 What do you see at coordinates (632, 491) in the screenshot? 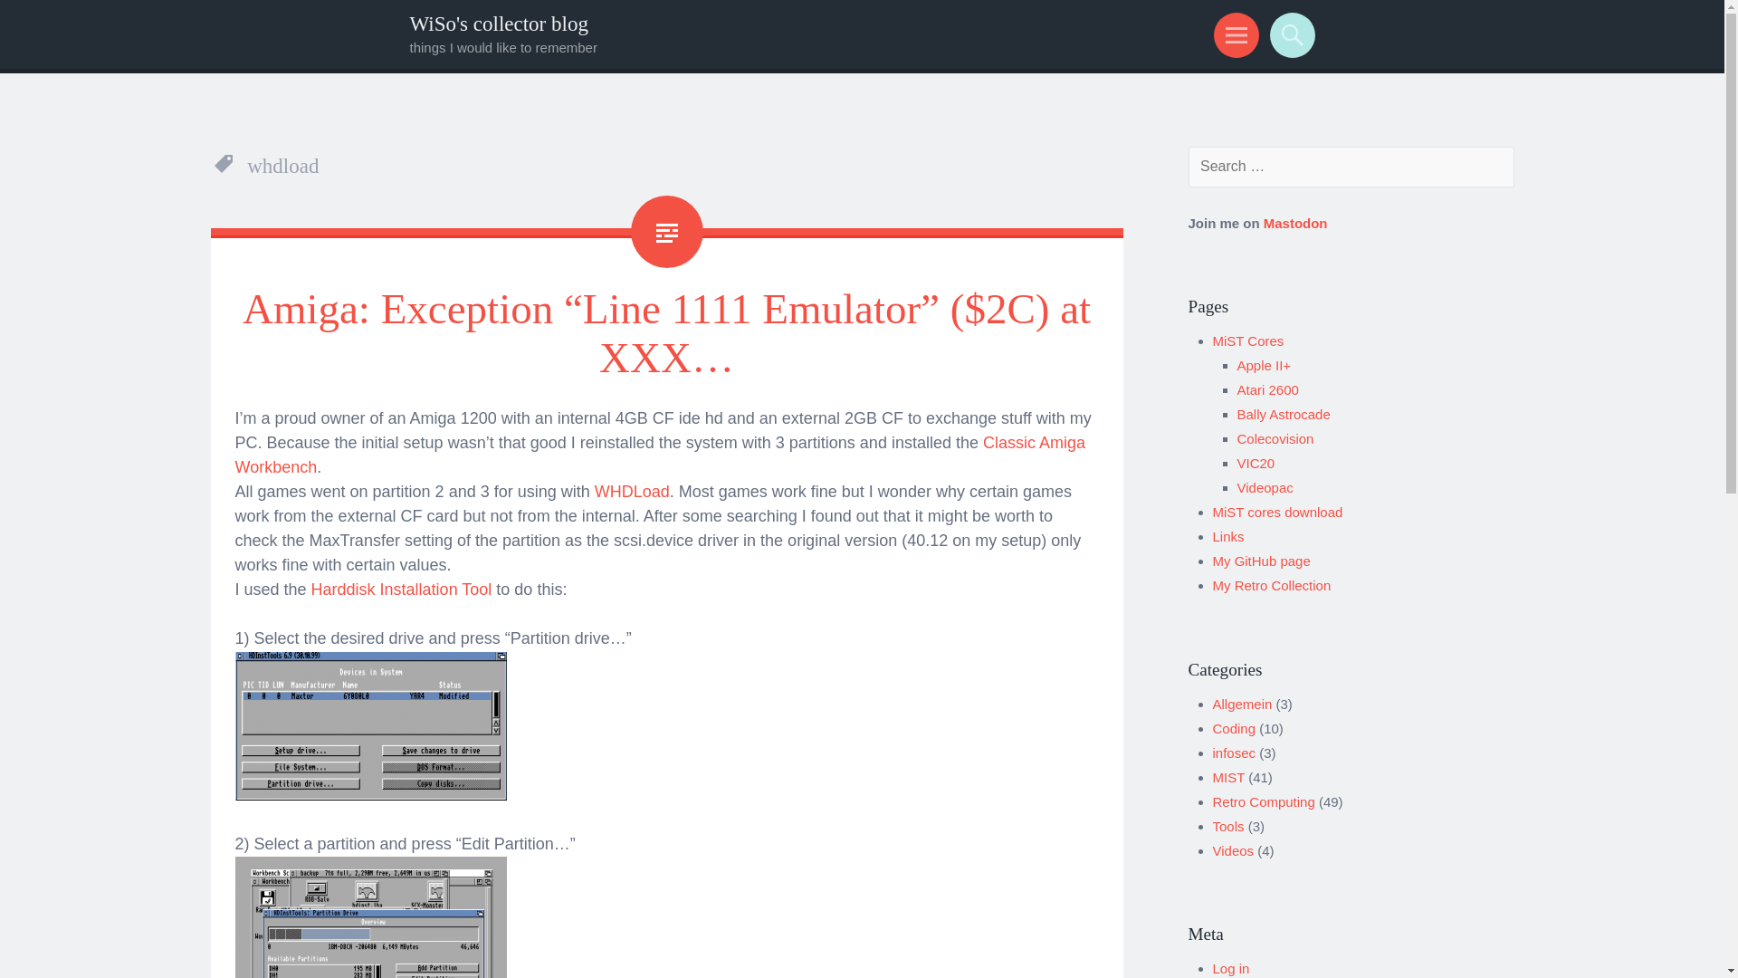
I see `WHDLoad` at bounding box center [632, 491].